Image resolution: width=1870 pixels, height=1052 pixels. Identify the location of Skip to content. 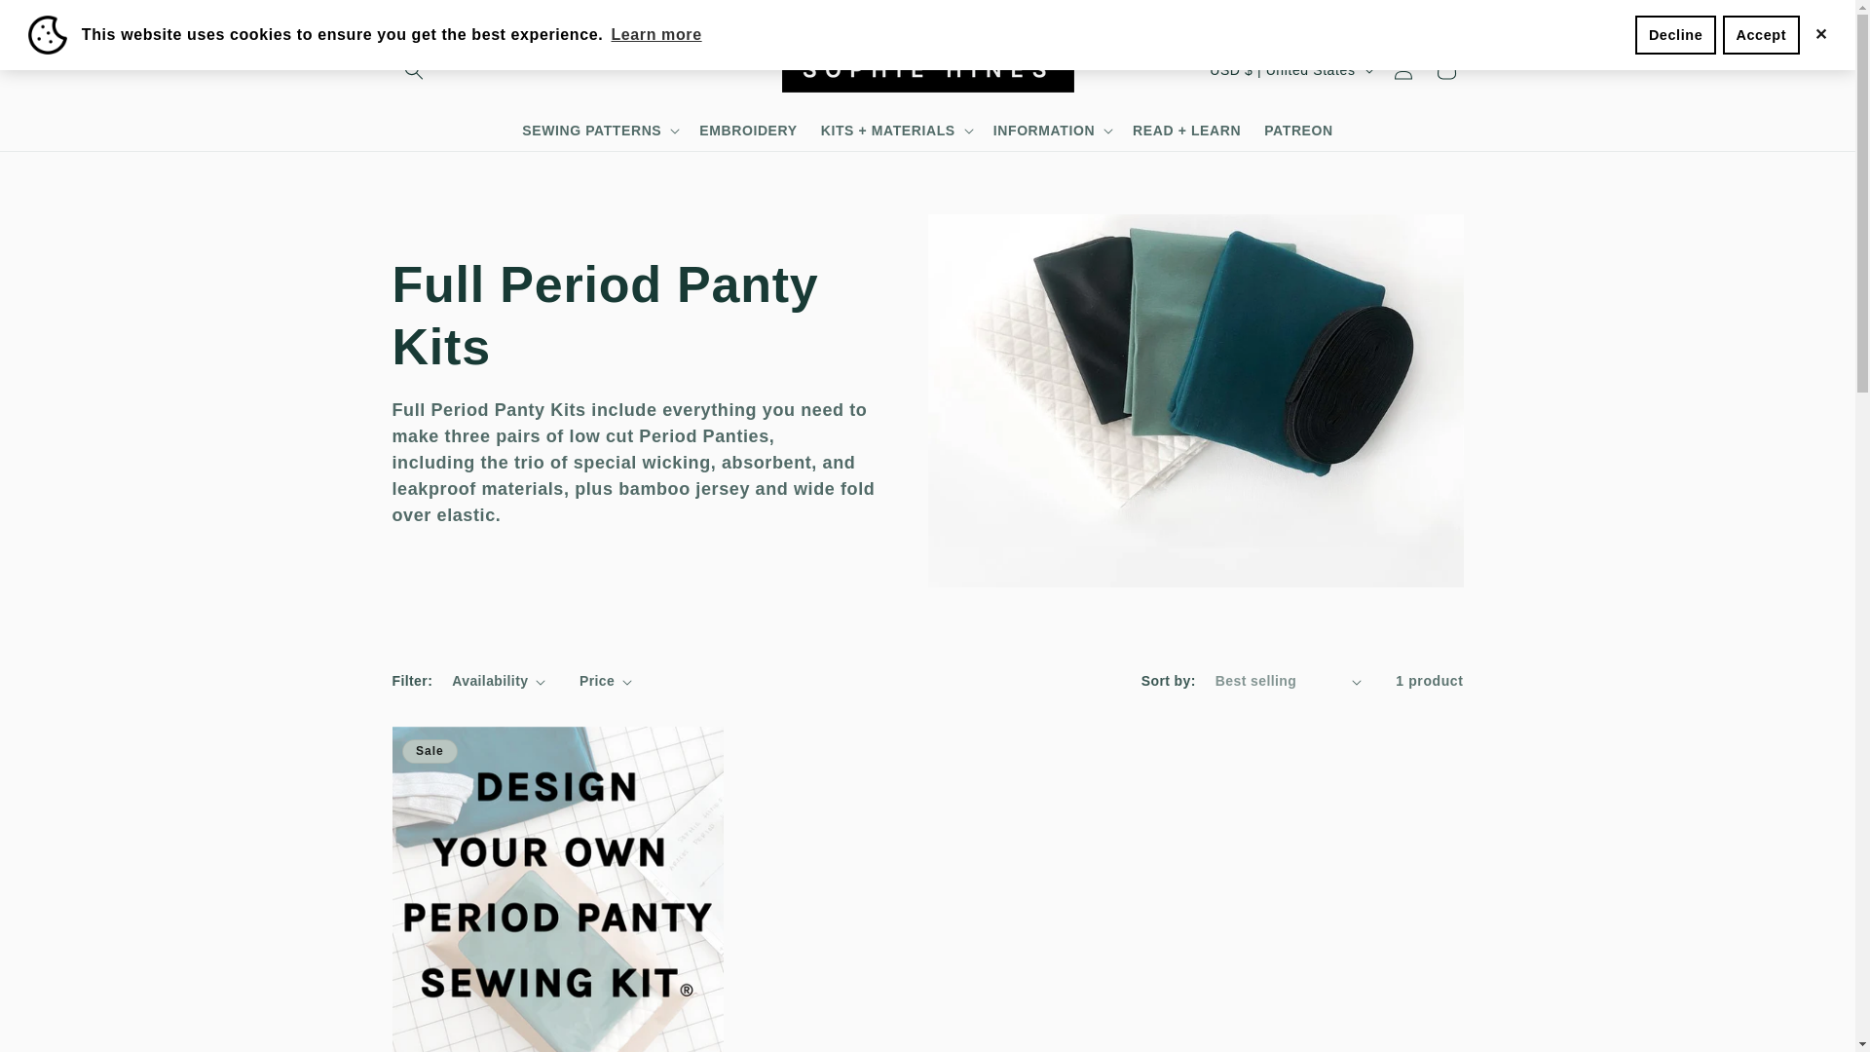
(58, 22).